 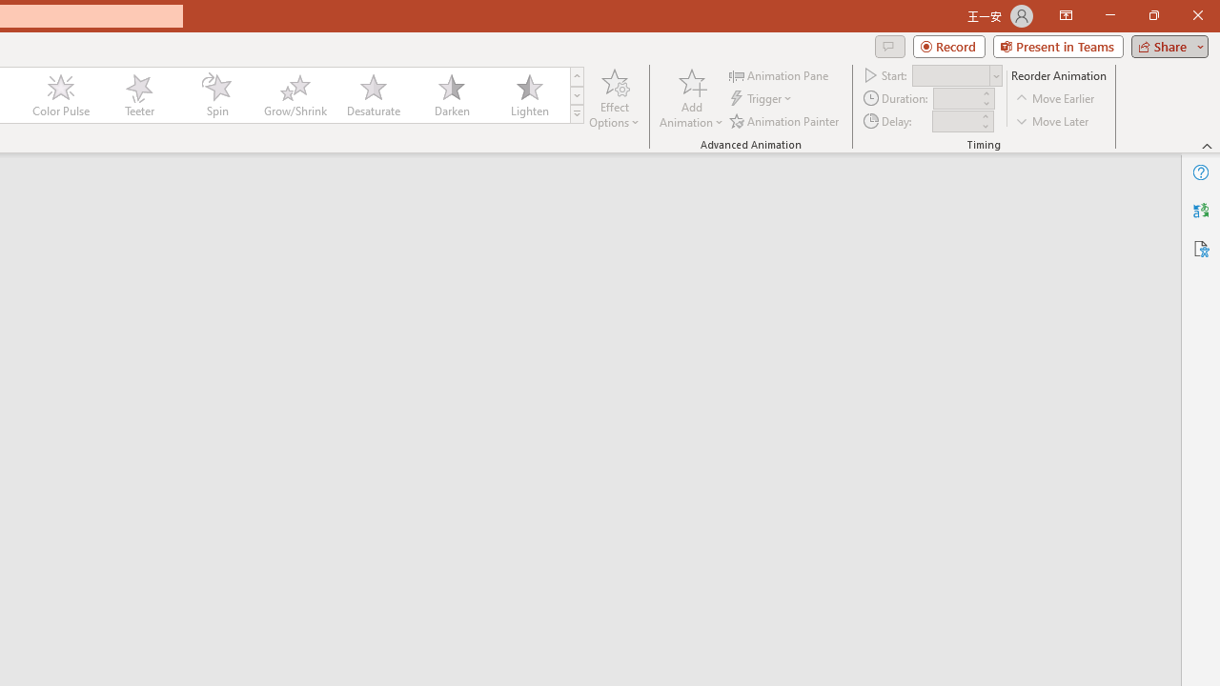 I want to click on Animation Pane, so click(x=780, y=74).